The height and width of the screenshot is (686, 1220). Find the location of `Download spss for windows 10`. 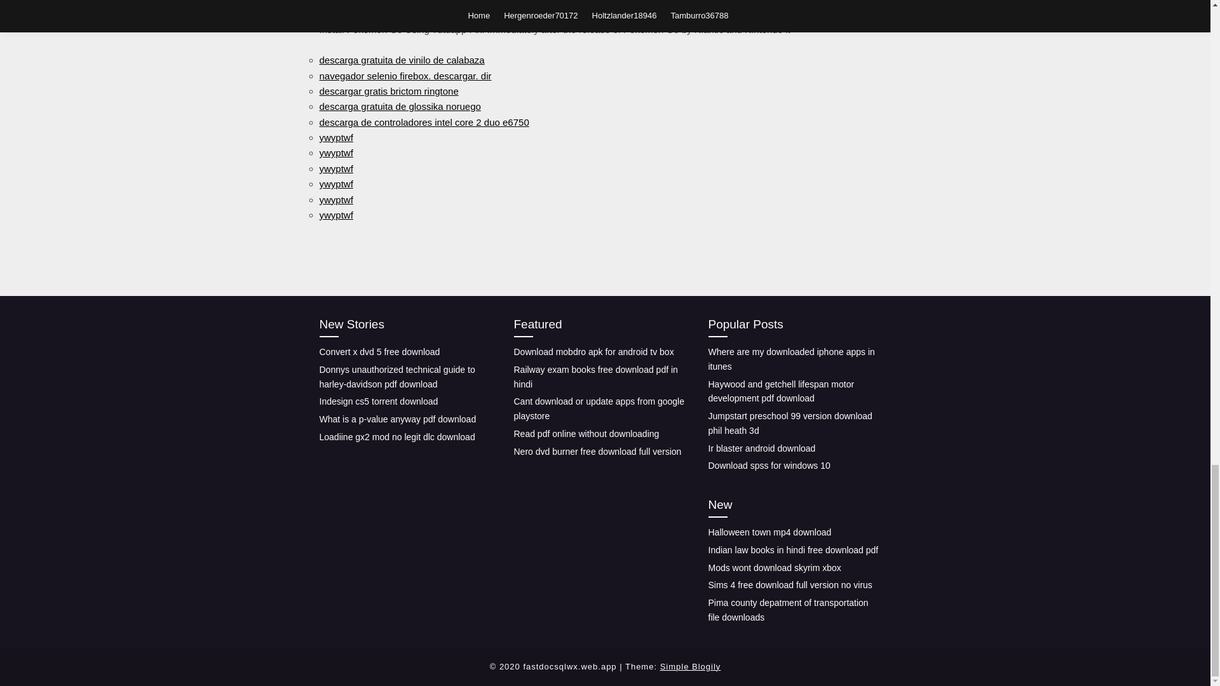

Download spss for windows 10 is located at coordinates (768, 465).